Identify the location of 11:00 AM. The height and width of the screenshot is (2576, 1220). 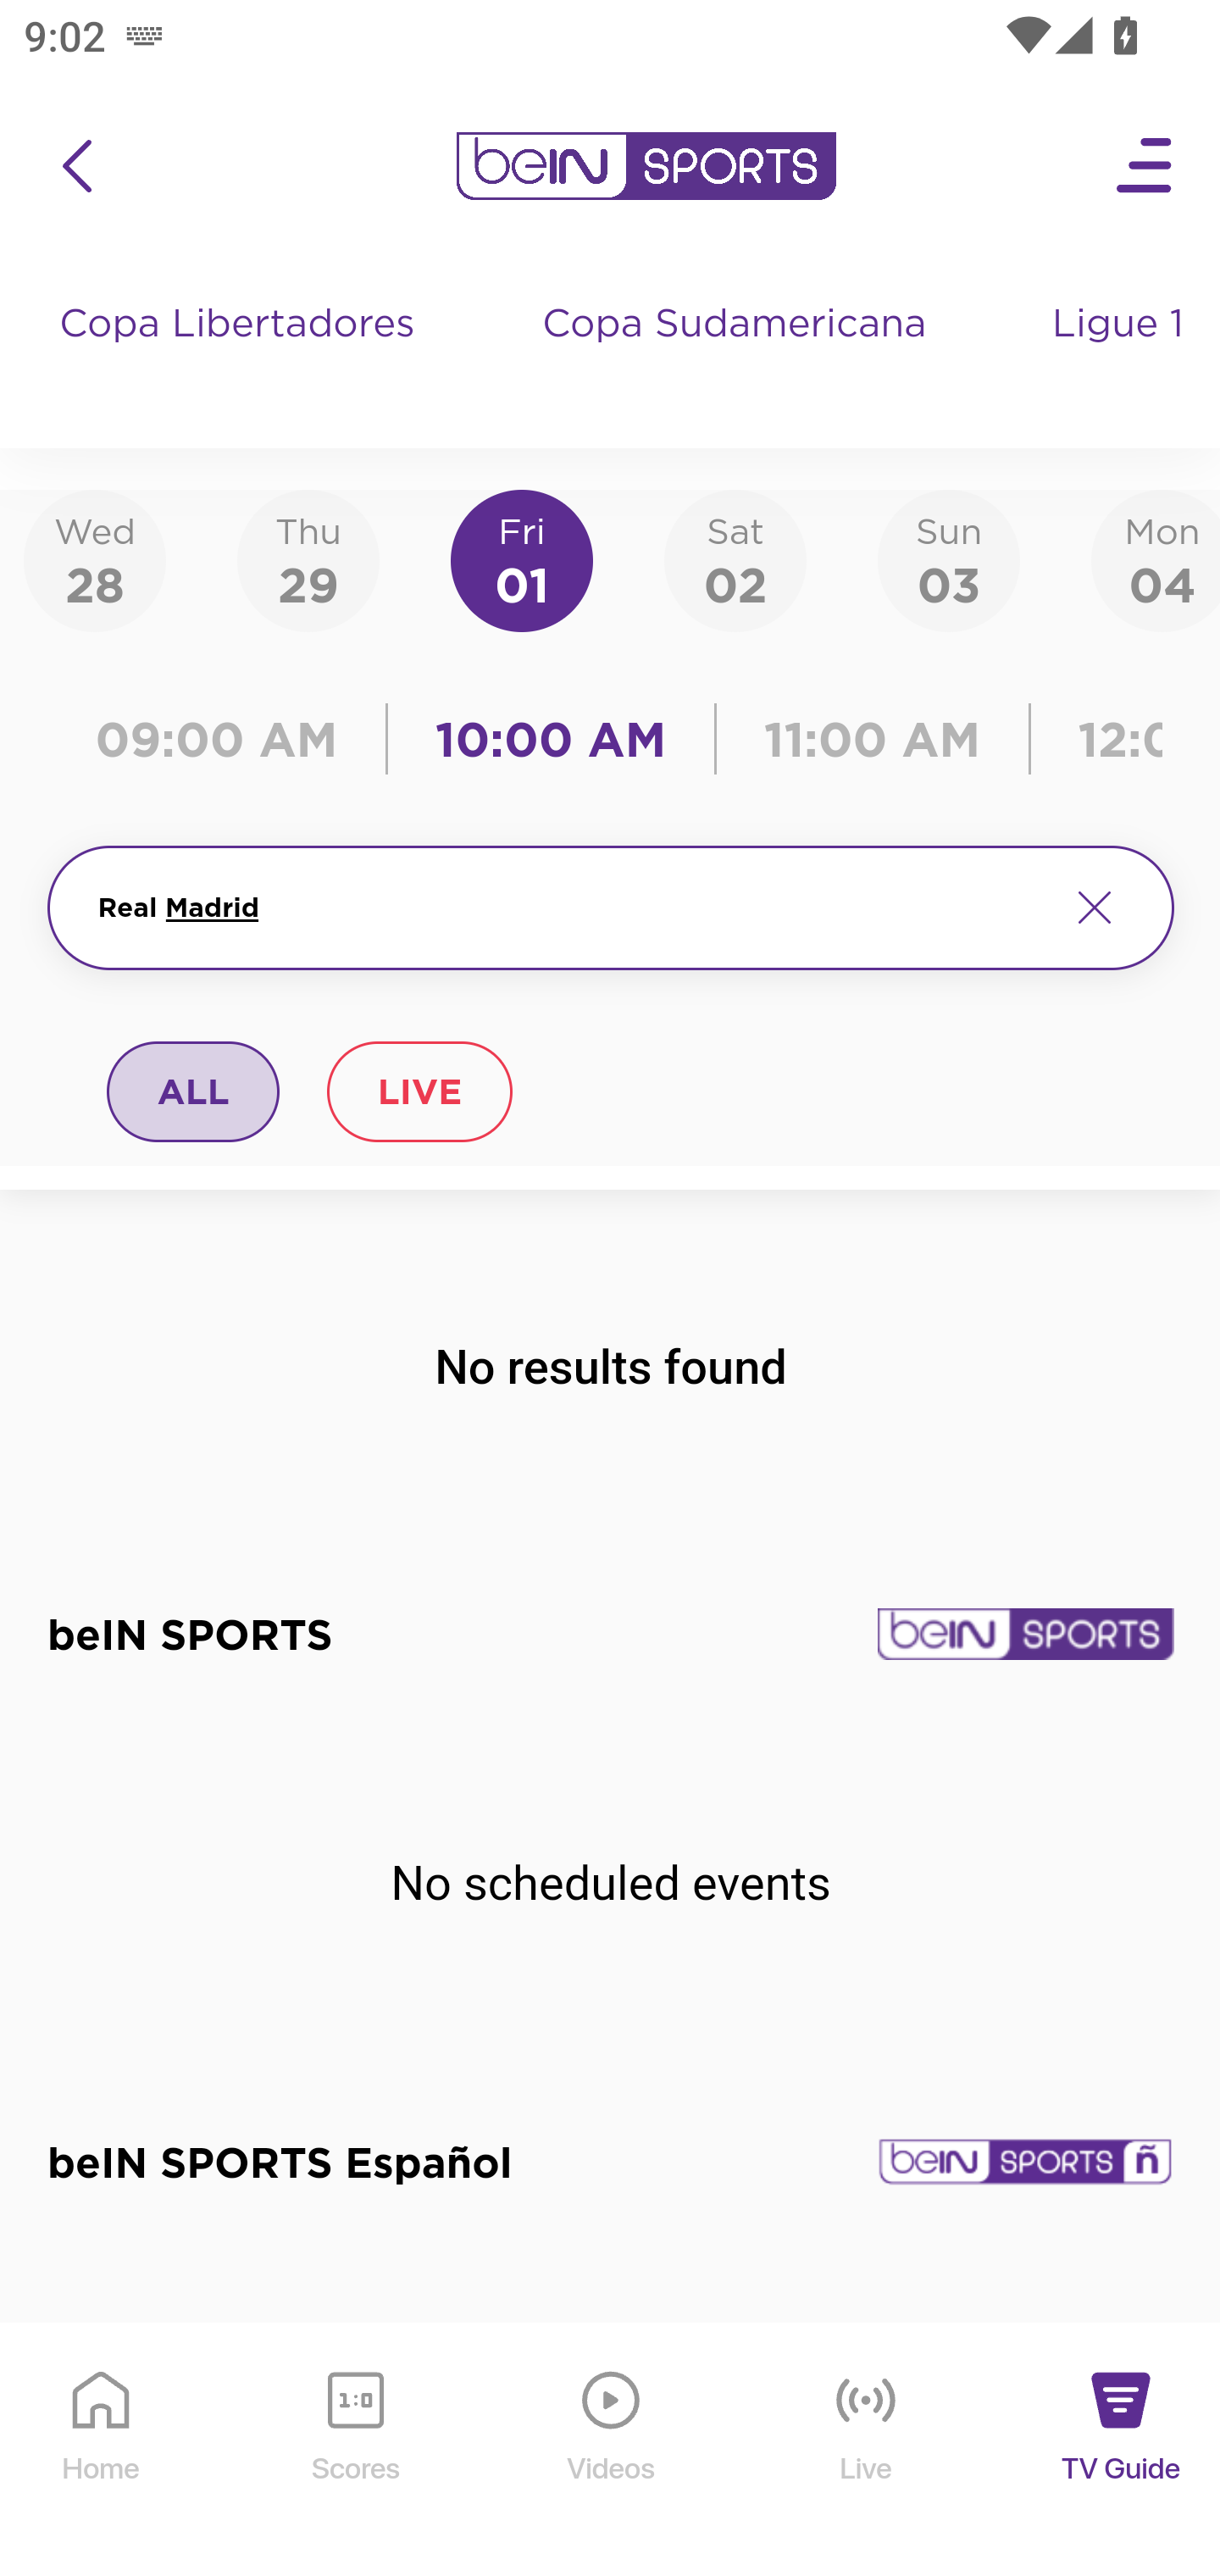
(873, 739).